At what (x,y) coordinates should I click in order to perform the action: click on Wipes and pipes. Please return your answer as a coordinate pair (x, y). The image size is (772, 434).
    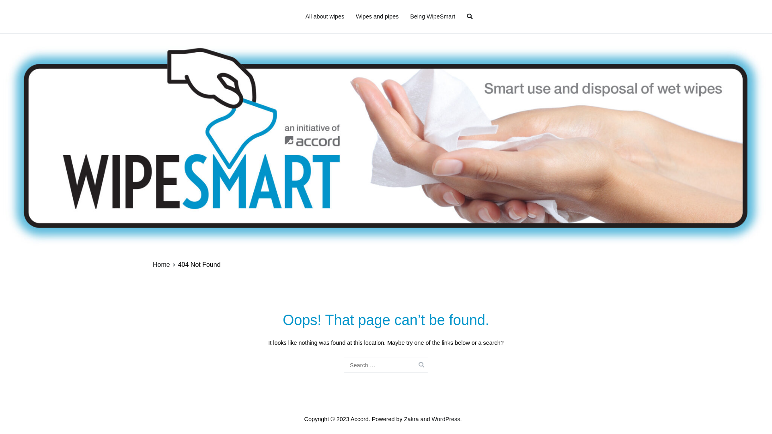
    Looking at the image, I should click on (377, 17).